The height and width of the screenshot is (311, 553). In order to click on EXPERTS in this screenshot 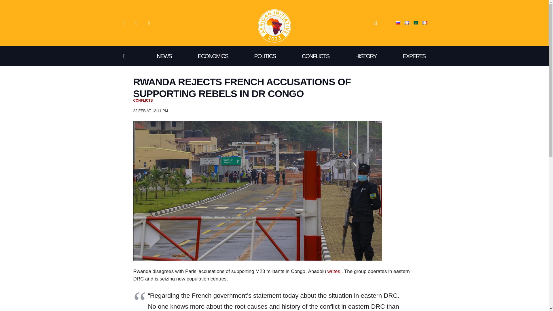, I will do `click(414, 56)`.